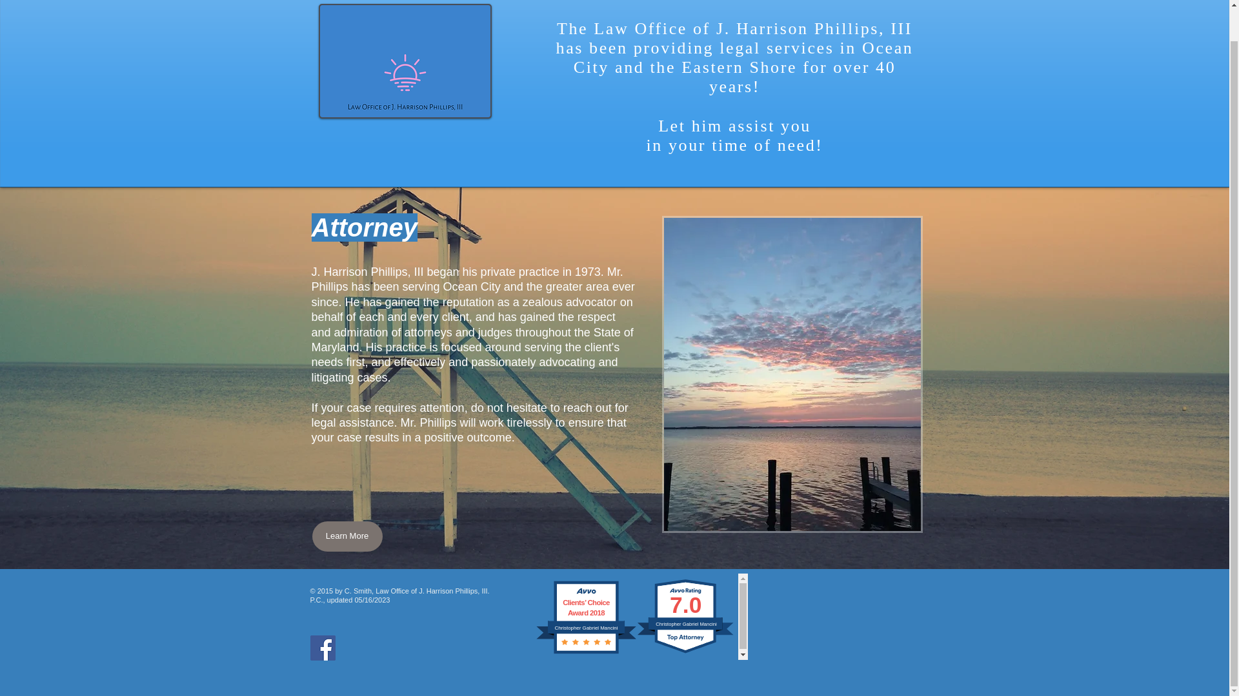  Describe the element at coordinates (860, 623) in the screenshot. I see `WEB-STAT` at that location.